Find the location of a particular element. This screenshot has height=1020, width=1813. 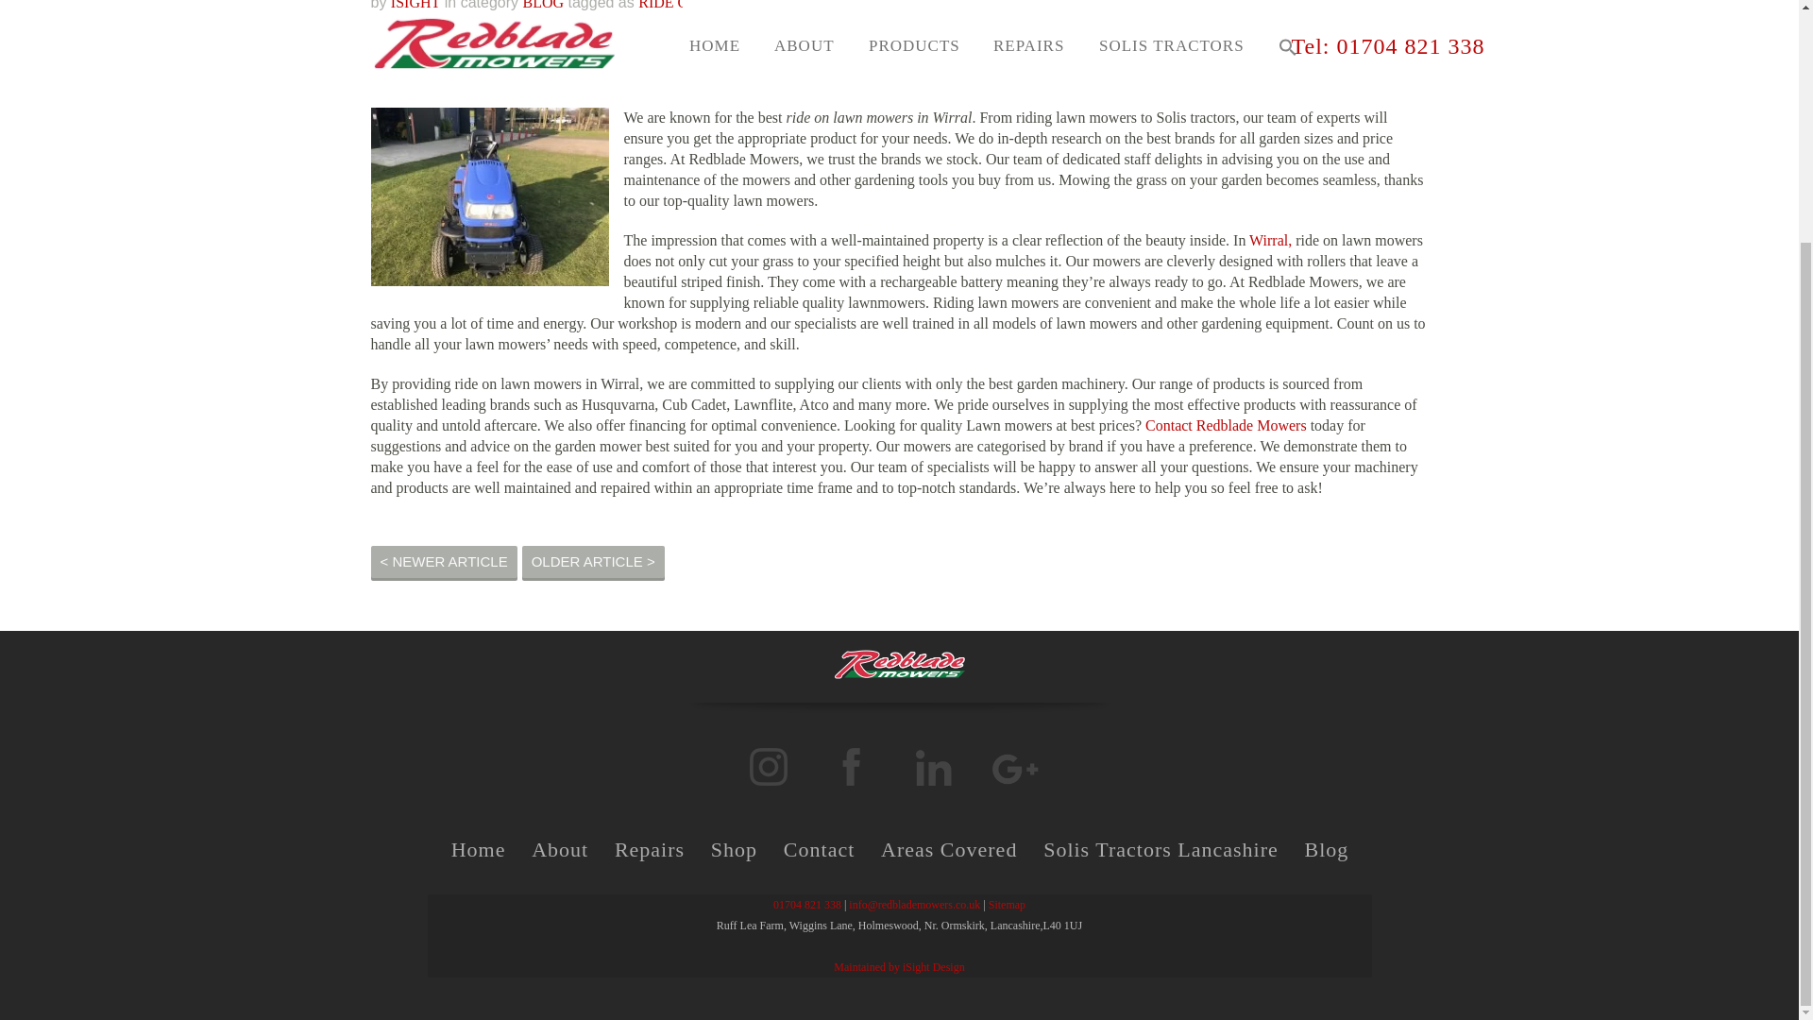

0 is located at coordinates (1199, 5).